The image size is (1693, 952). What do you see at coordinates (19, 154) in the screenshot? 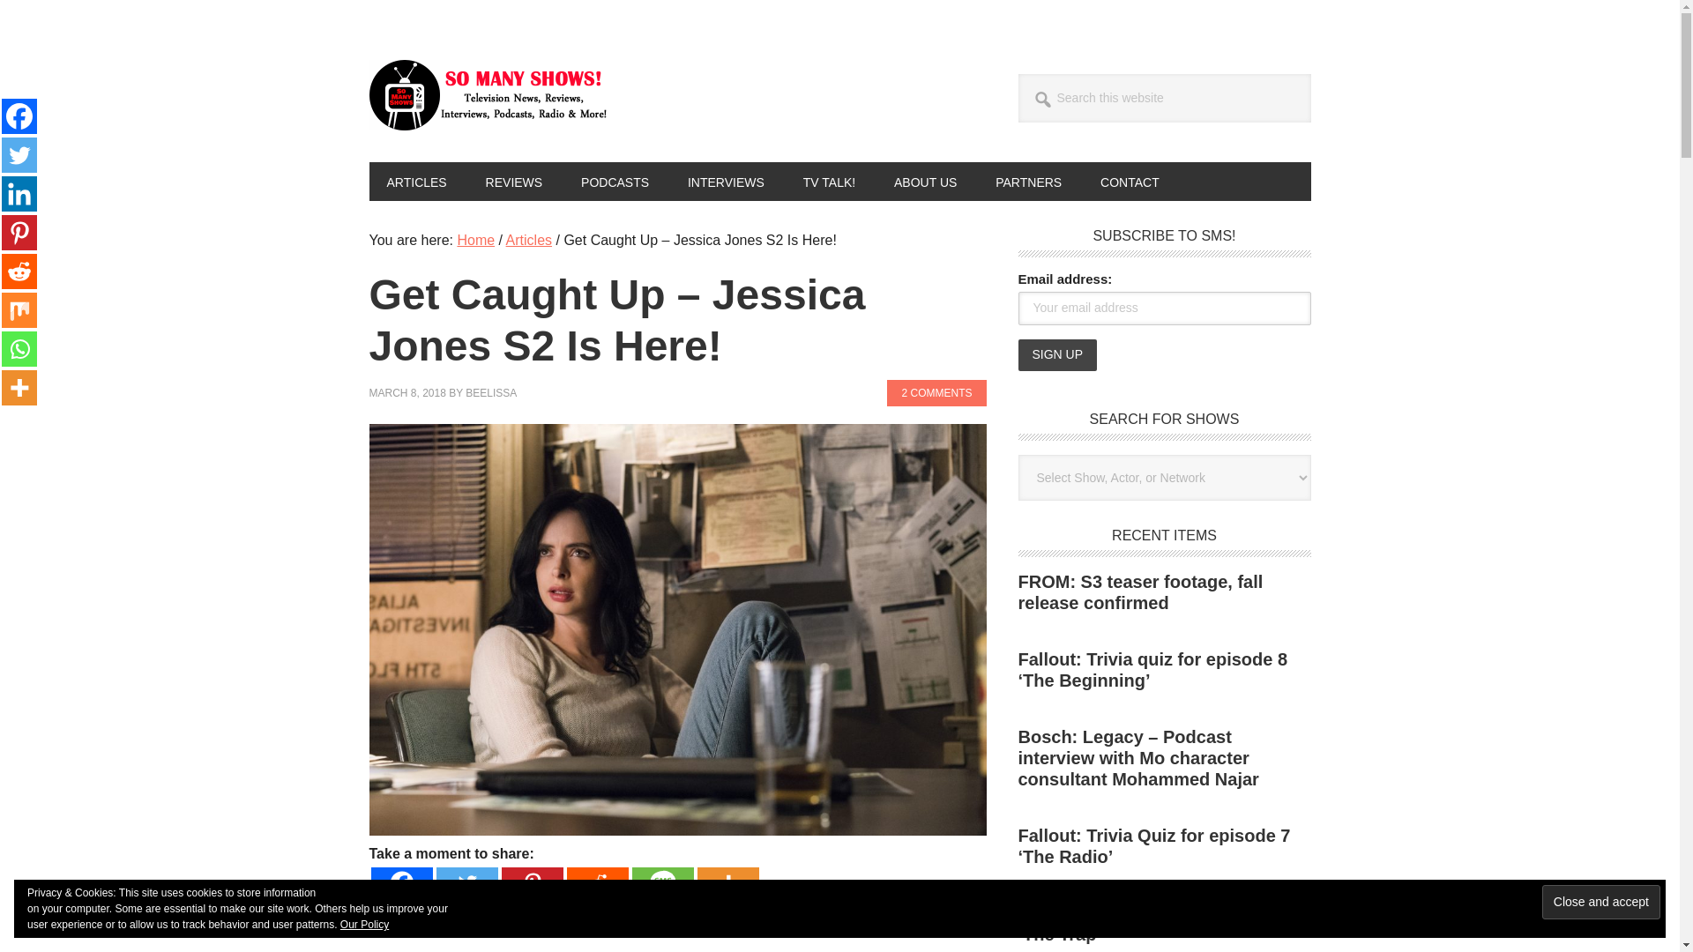
I see `Twitter` at bounding box center [19, 154].